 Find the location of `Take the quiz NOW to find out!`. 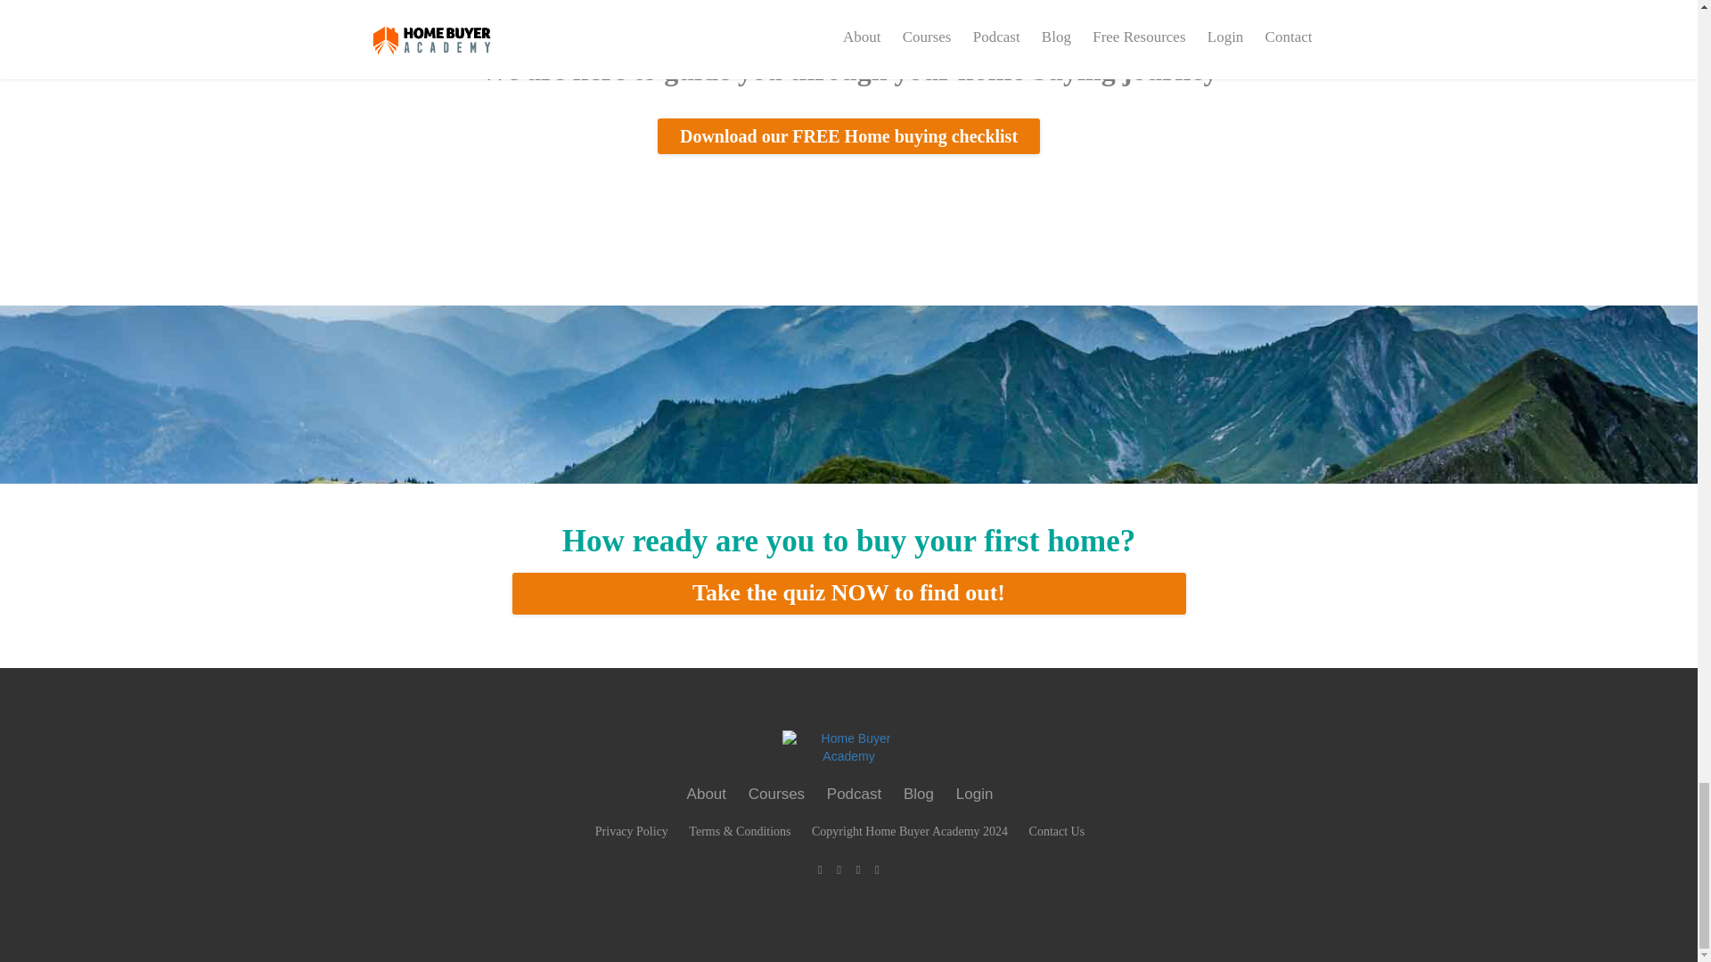

Take the quiz NOW to find out! is located at coordinates (848, 593).